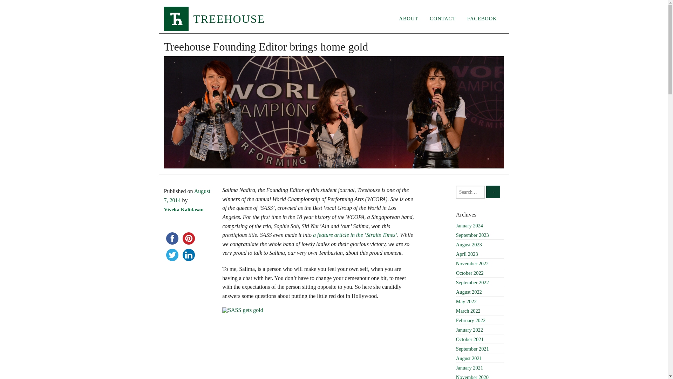 This screenshot has width=673, height=379. I want to click on September 2023, so click(480, 235).